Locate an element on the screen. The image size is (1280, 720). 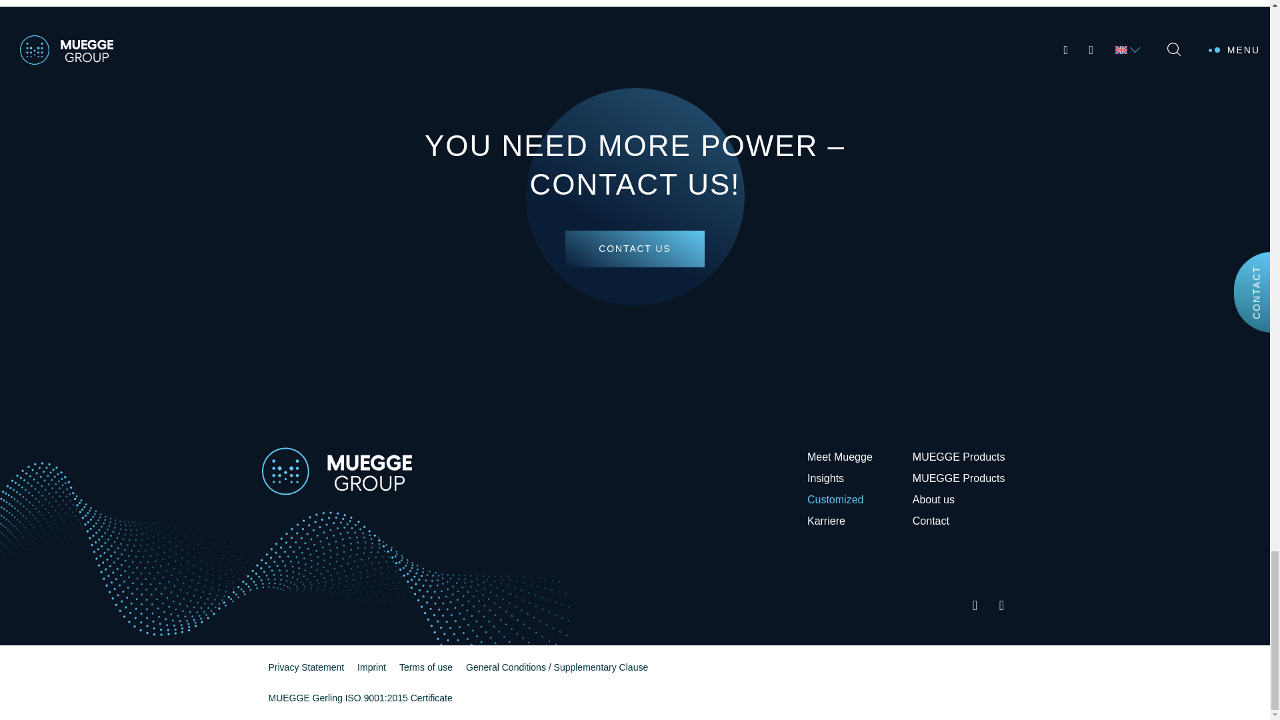
MUEGGE Products is located at coordinates (959, 479).